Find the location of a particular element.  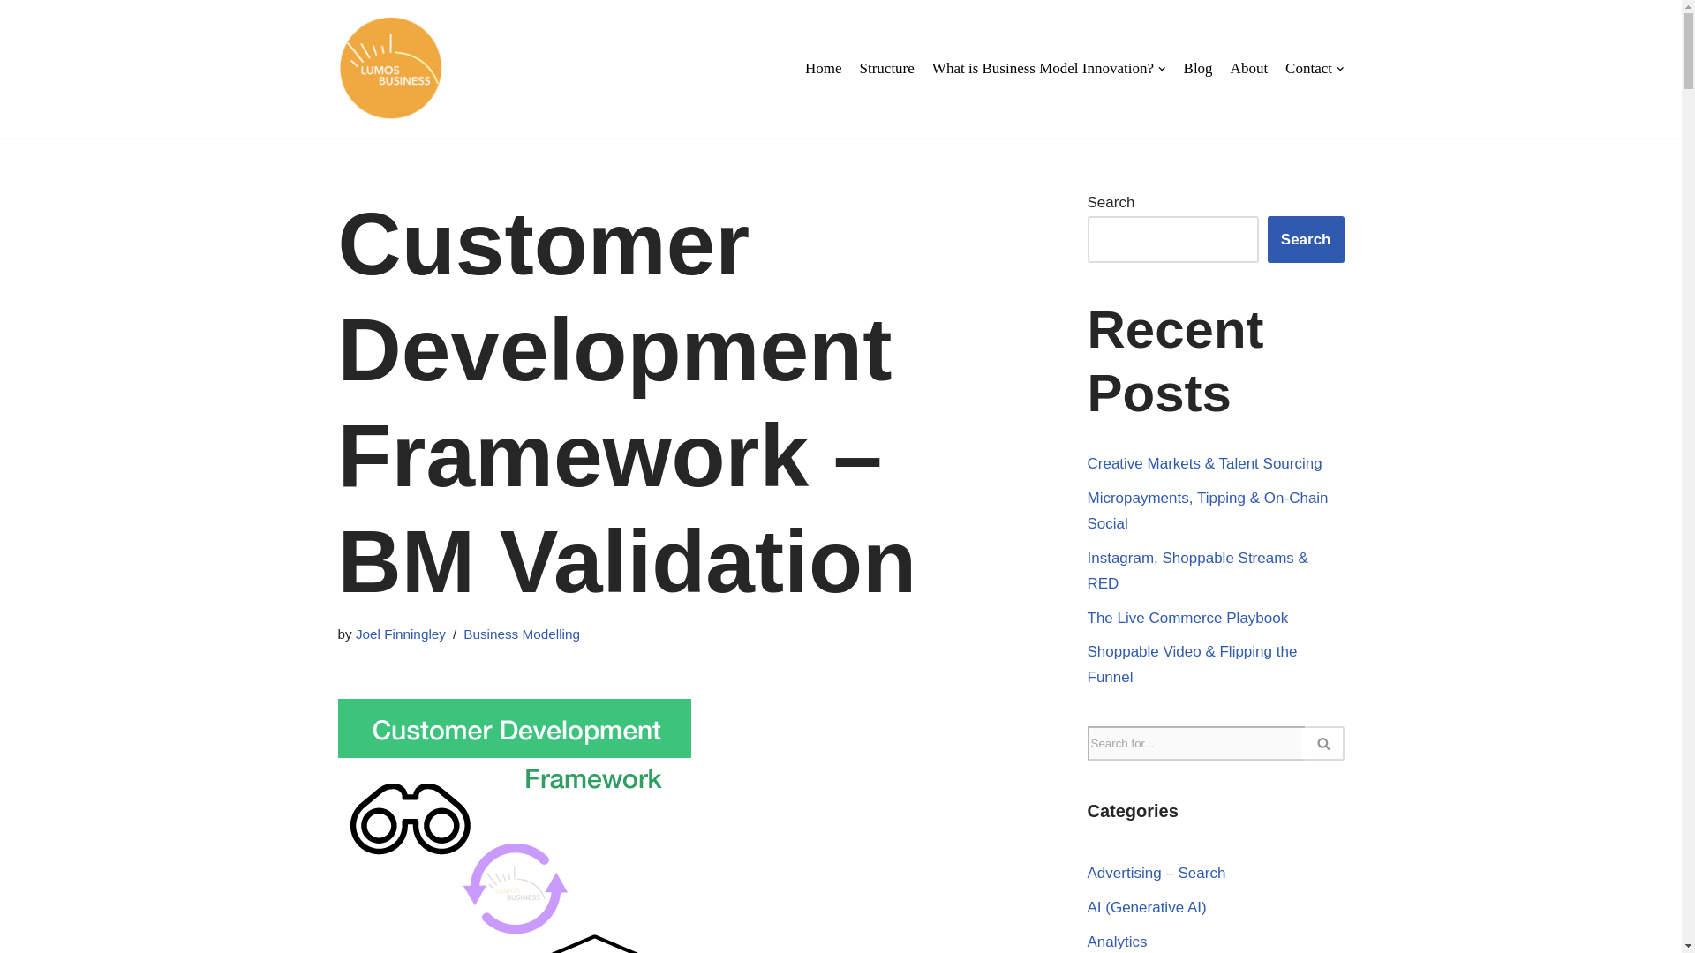

Business Modelling is located at coordinates (521, 634).